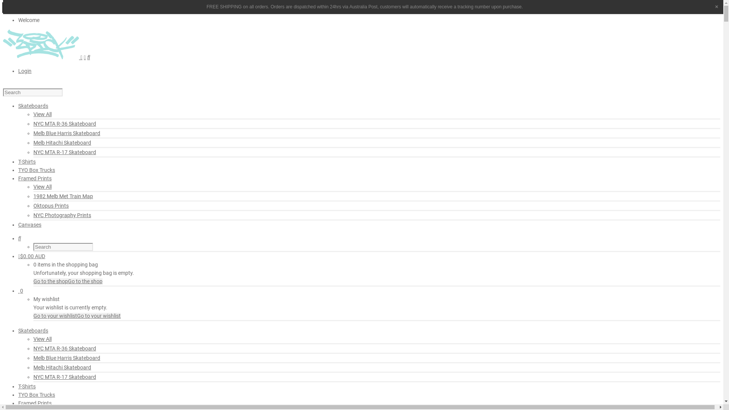 This screenshot has height=410, width=729. I want to click on Melb Hitachi Skateboard, so click(62, 367).